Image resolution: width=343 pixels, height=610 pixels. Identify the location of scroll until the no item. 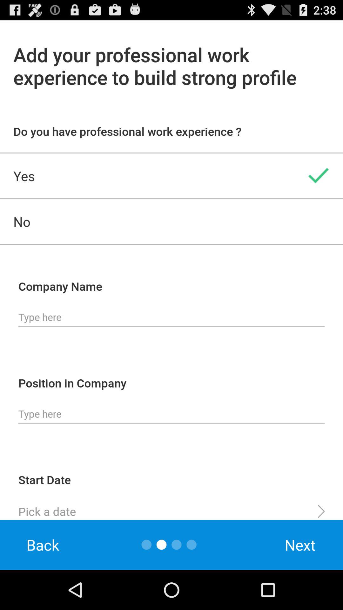
(171, 221).